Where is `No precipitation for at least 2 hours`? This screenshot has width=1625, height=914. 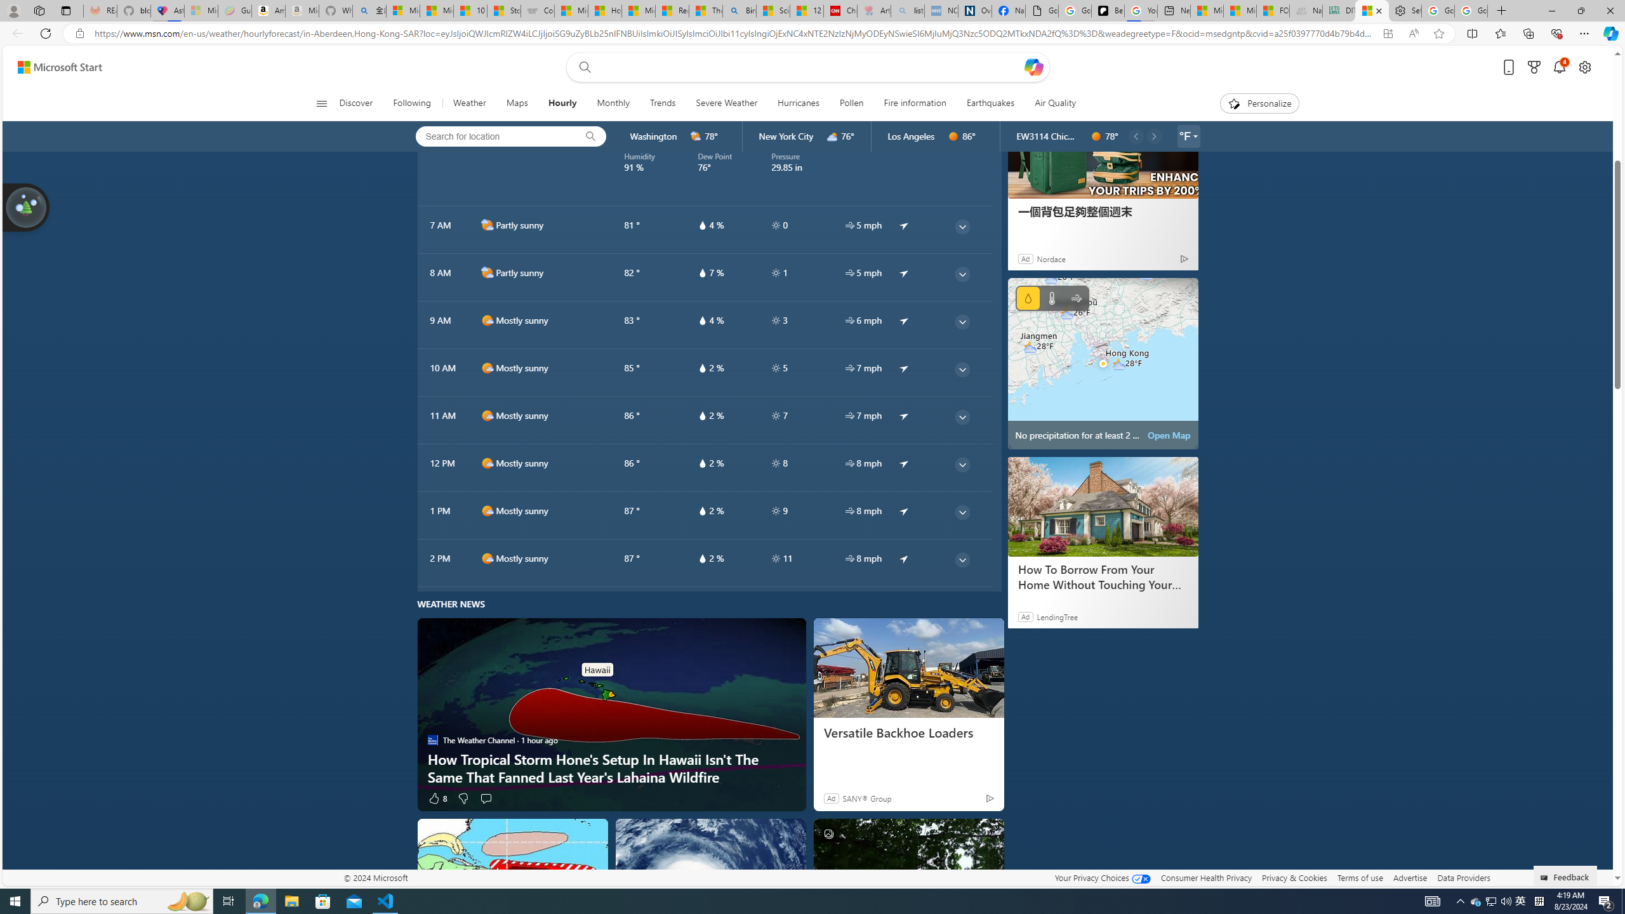 No precipitation for at least 2 hours is located at coordinates (1103, 363).